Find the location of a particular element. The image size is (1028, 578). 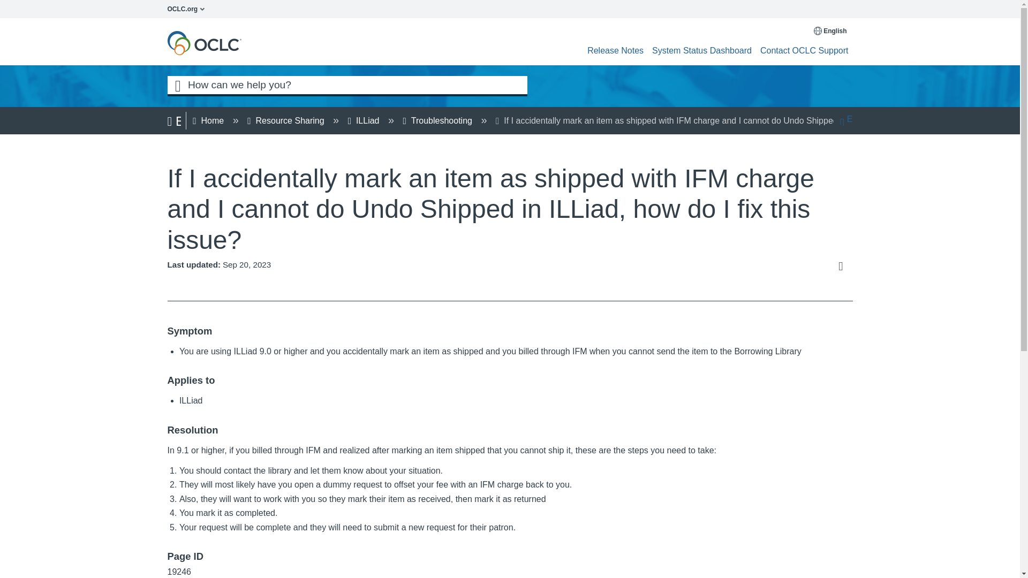

System Status Dashboard is located at coordinates (701, 50).